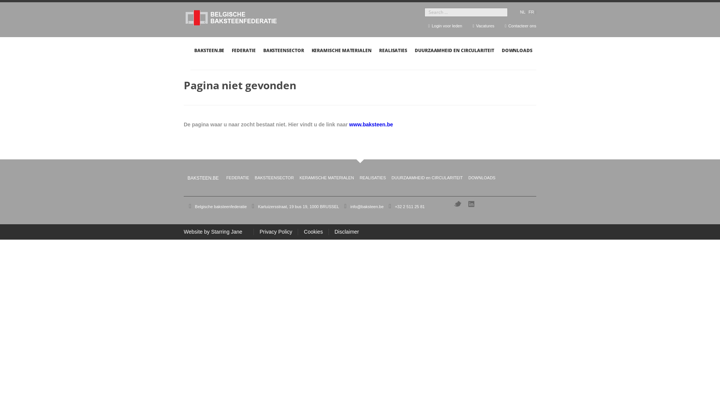  Describe the element at coordinates (472, 204) in the screenshot. I see `Linkedin` at that location.